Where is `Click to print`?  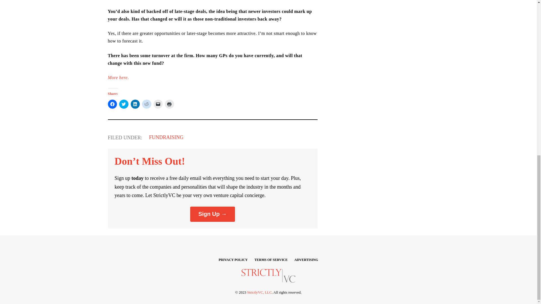
Click to print is located at coordinates (170, 104).